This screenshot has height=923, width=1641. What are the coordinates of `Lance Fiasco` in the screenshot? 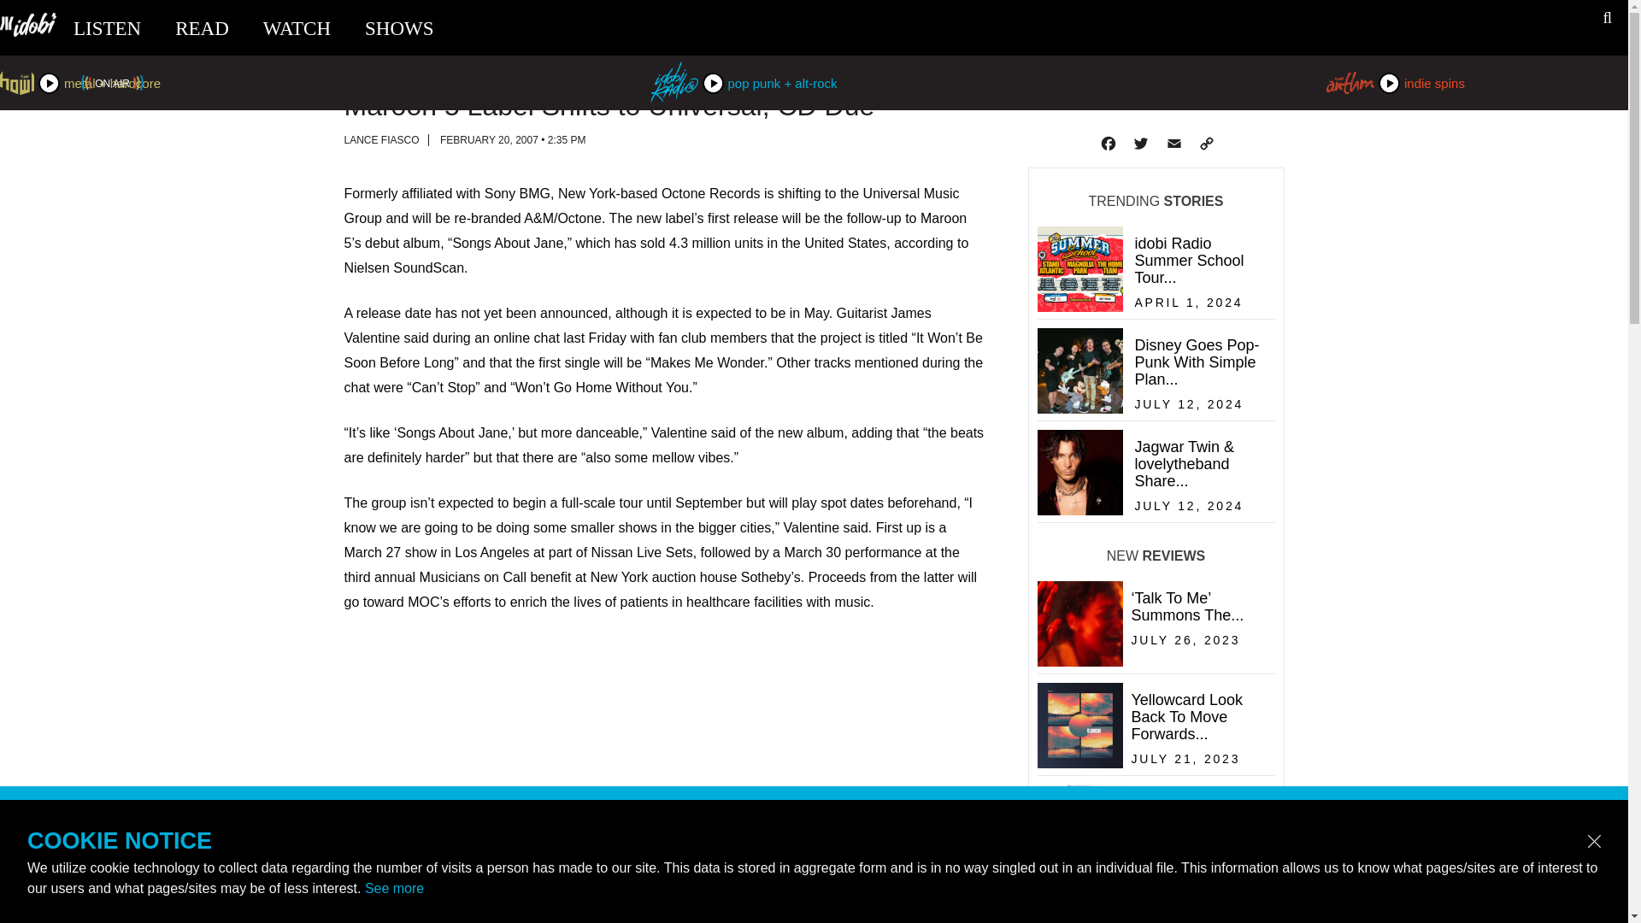 It's located at (1152, 865).